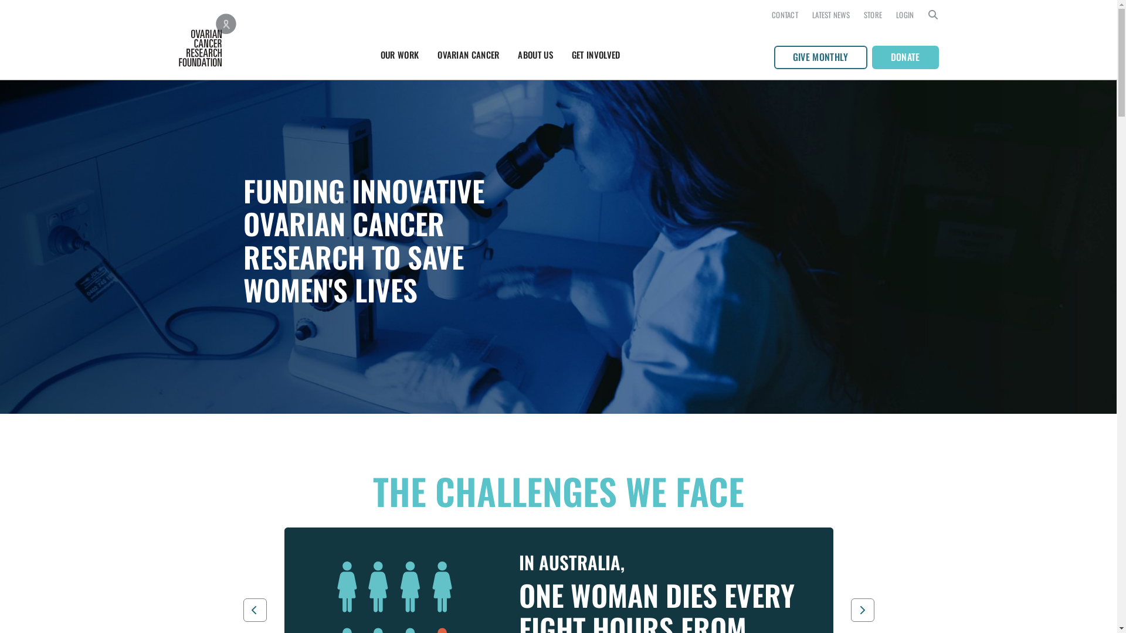 Image resolution: width=1126 pixels, height=633 pixels. I want to click on OUR WORK, so click(400, 55).